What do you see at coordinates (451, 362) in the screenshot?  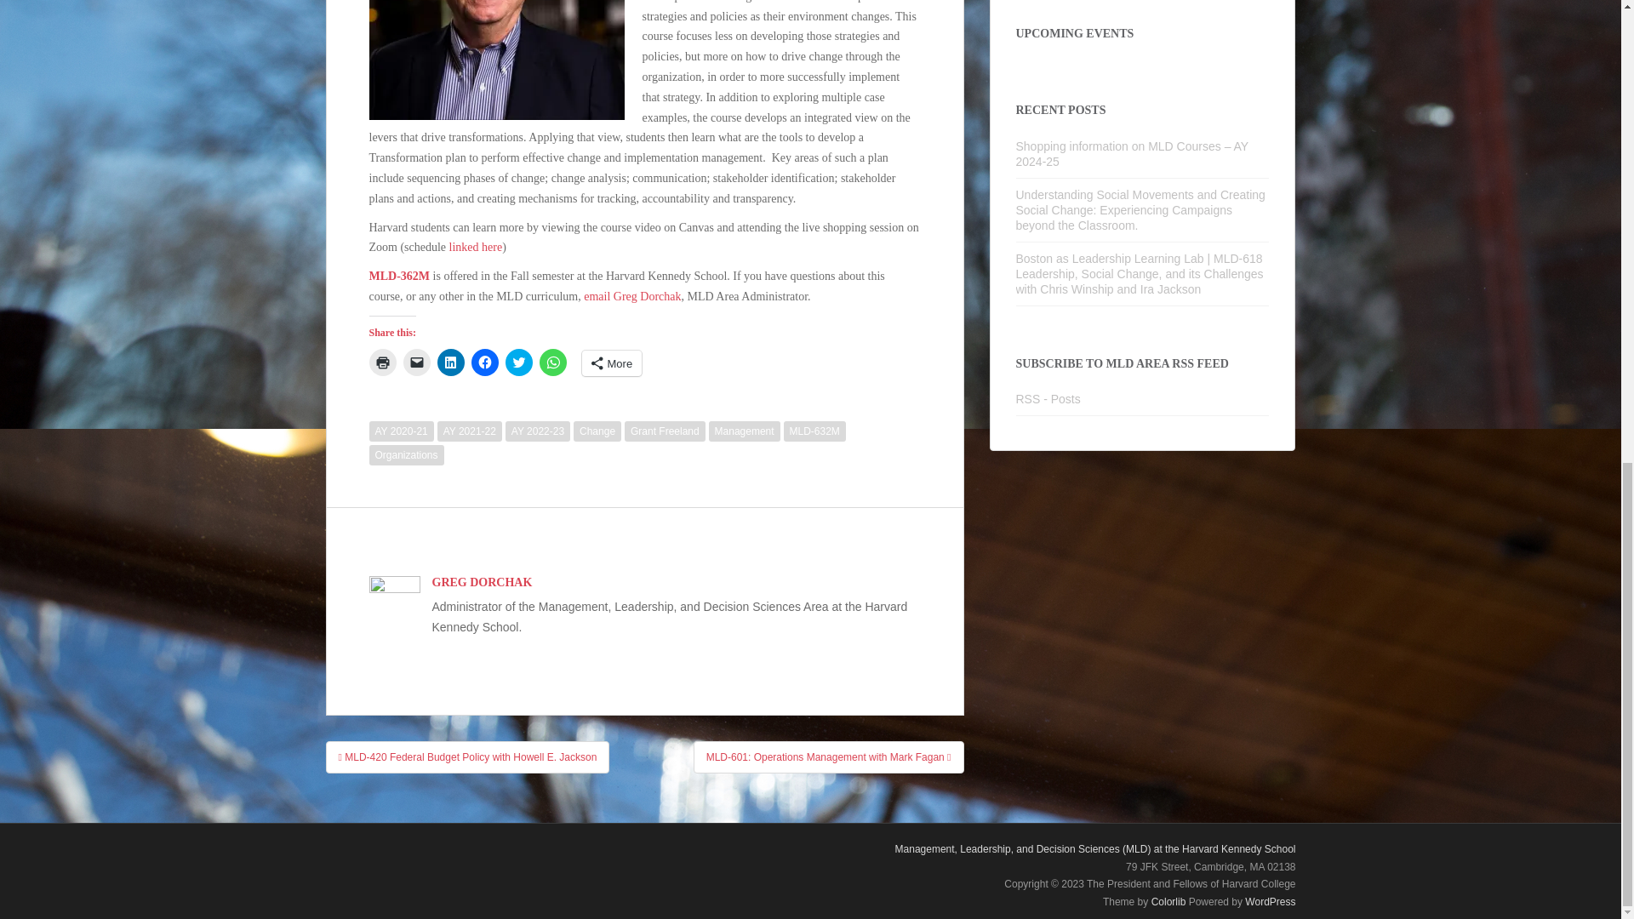 I see `Click to share on LinkedIn` at bounding box center [451, 362].